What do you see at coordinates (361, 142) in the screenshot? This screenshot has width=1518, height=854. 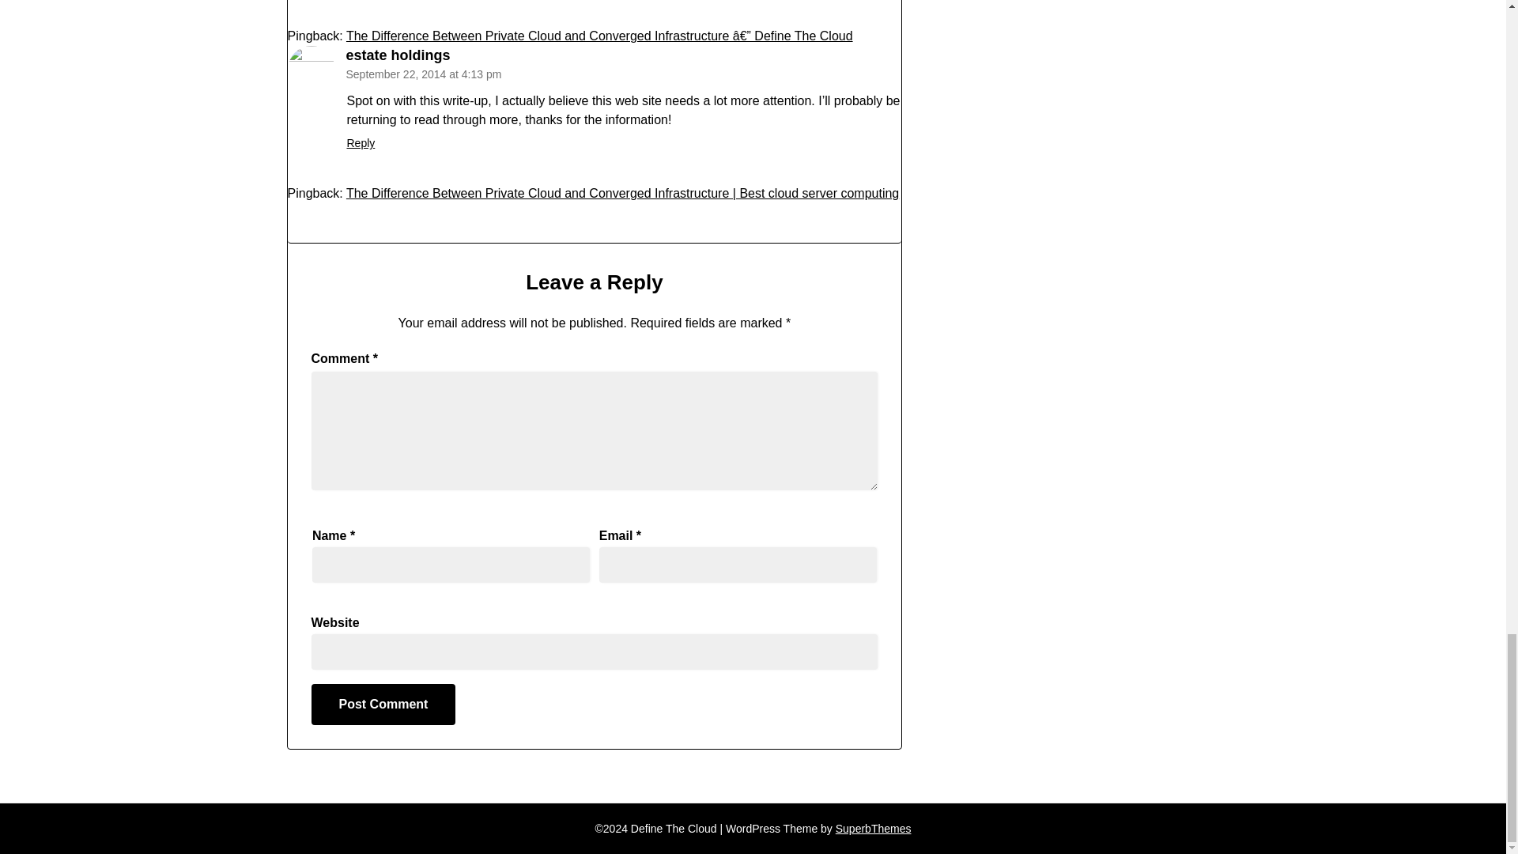 I see `Reply` at bounding box center [361, 142].